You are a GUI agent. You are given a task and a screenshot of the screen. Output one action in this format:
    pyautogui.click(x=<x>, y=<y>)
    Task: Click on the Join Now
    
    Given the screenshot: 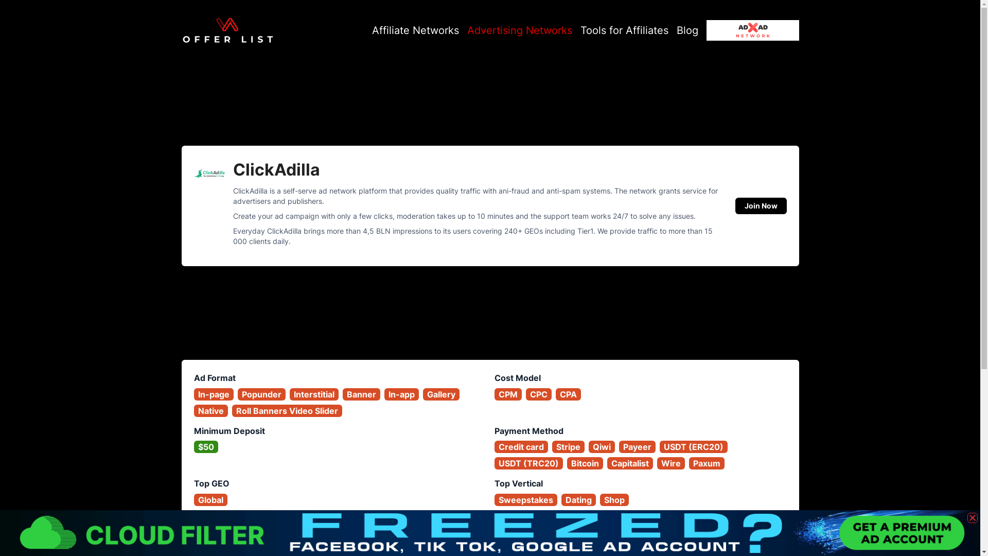 What is the action you would take?
    pyautogui.click(x=761, y=206)
    